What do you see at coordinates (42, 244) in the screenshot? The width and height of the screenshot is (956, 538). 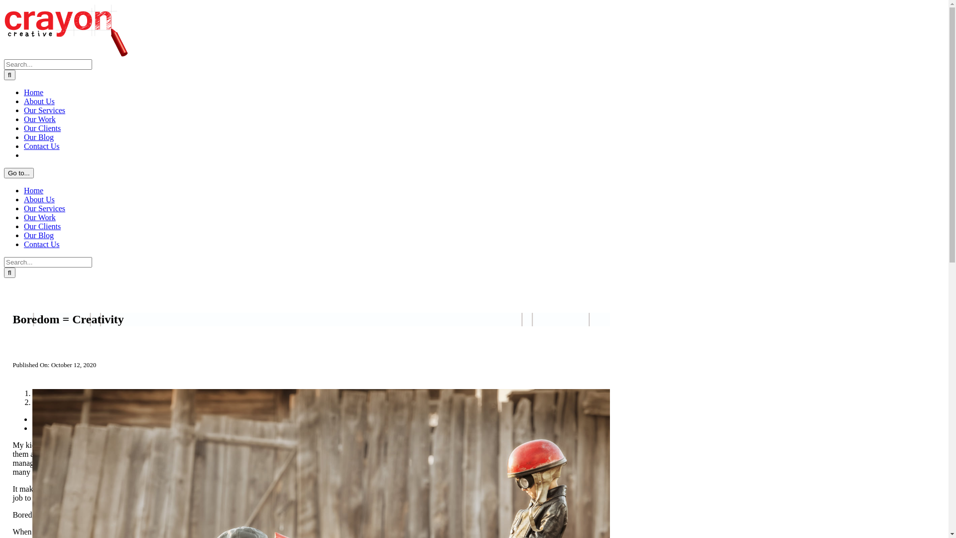 I see `Contact Us` at bounding box center [42, 244].